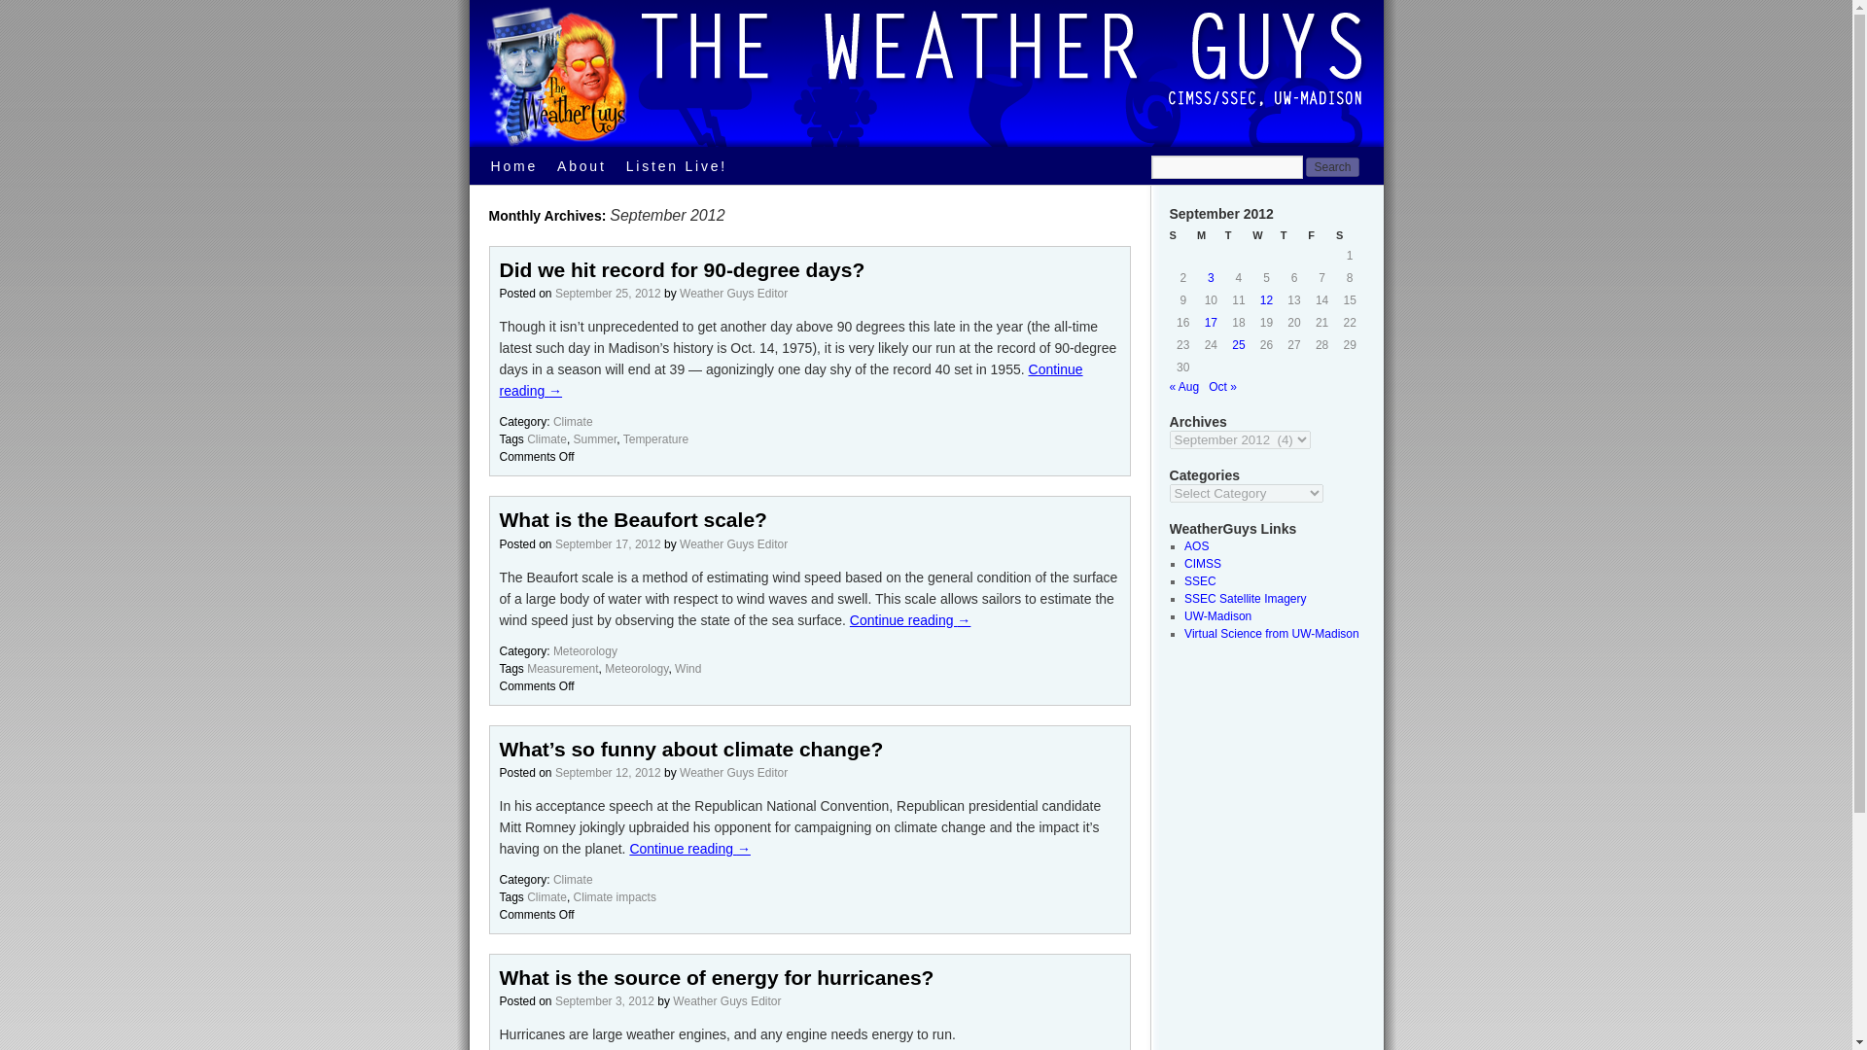 The width and height of the screenshot is (1867, 1050). I want to click on View all posts by Weather Guys Editor, so click(733, 773).